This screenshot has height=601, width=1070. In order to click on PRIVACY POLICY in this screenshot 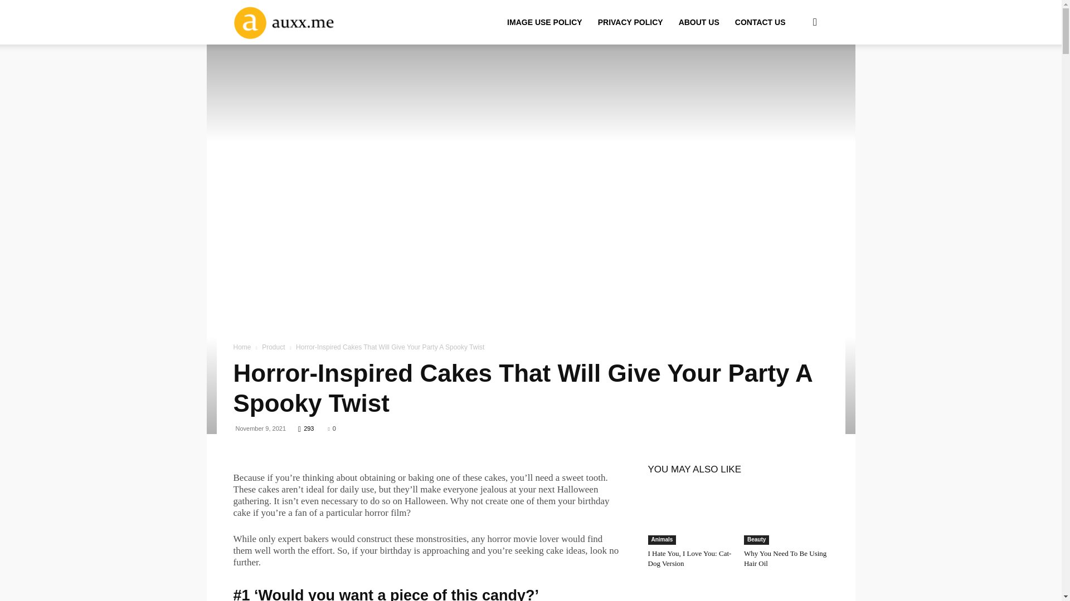, I will do `click(630, 22)`.